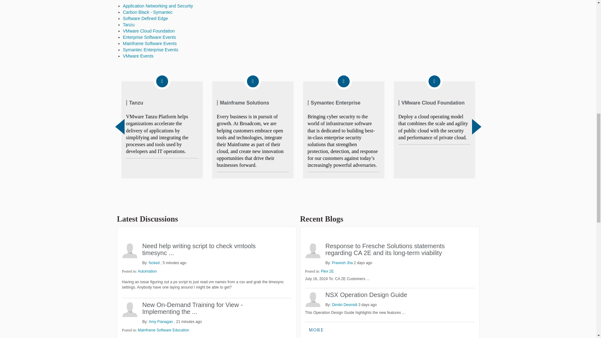 The height and width of the screenshot is (338, 601). Describe the element at coordinates (312, 250) in the screenshot. I see `Pravesh Jha` at that location.